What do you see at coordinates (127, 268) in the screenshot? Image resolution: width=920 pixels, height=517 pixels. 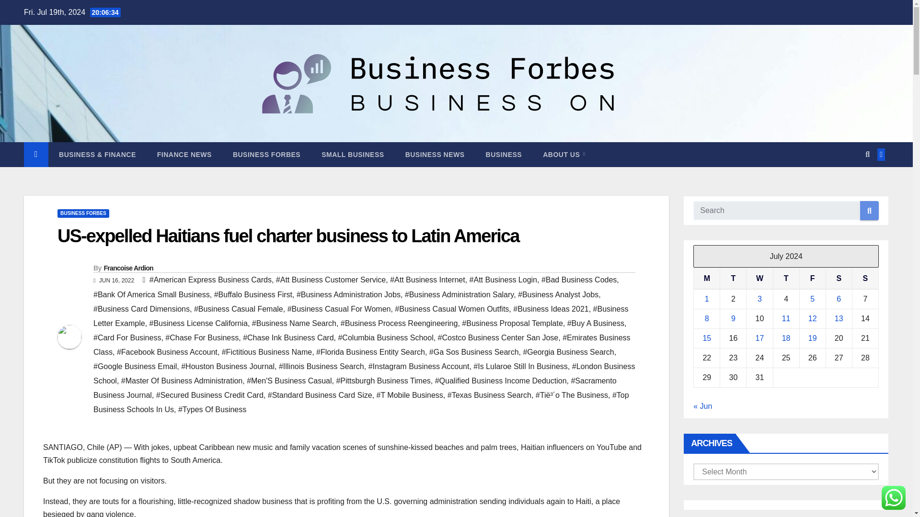 I see `Francoise Ardion` at bounding box center [127, 268].